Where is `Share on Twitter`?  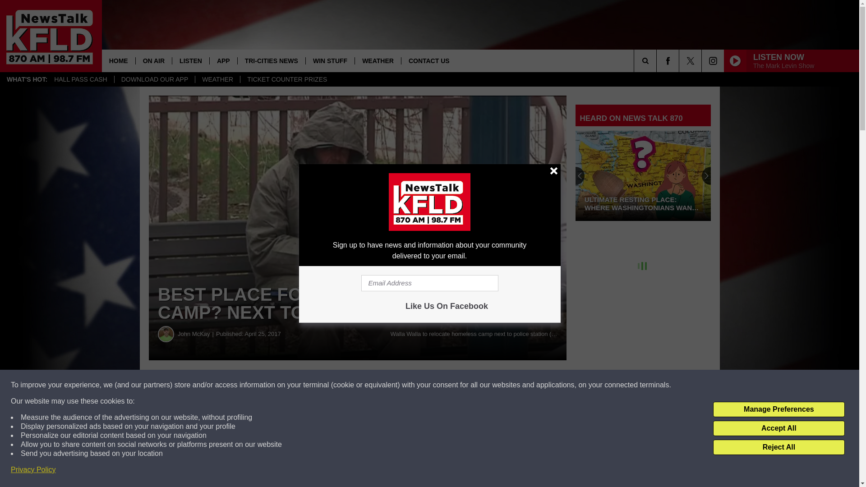
Share on Twitter is located at coordinates (441, 385).